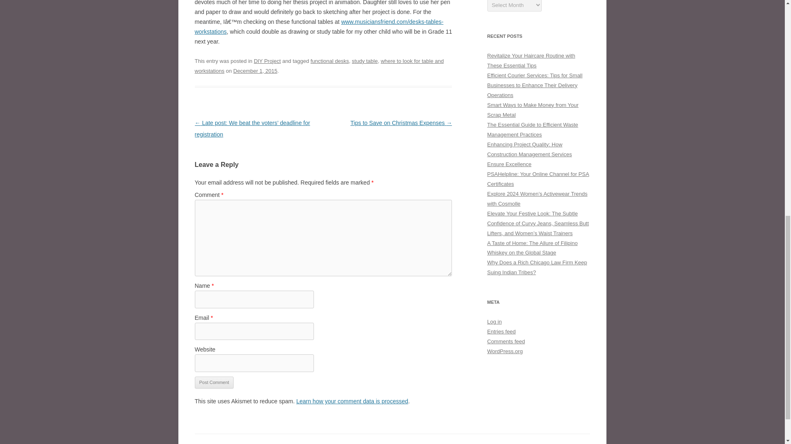 The image size is (791, 444). What do you see at coordinates (532, 129) in the screenshot?
I see `The Essential Guide to Efficient Waste Management Practices` at bounding box center [532, 129].